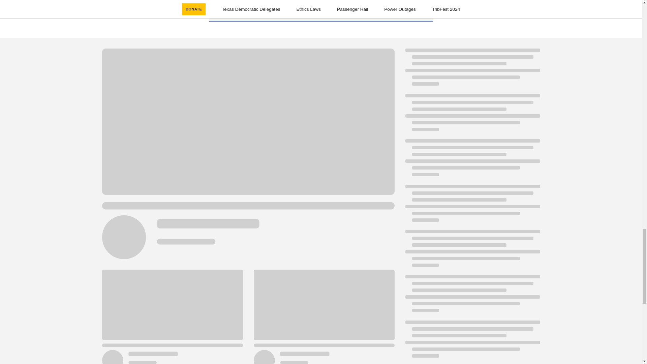 The width and height of the screenshot is (647, 364). What do you see at coordinates (472, 342) in the screenshot?
I see `Loading indicator` at bounding box center [472, 342].